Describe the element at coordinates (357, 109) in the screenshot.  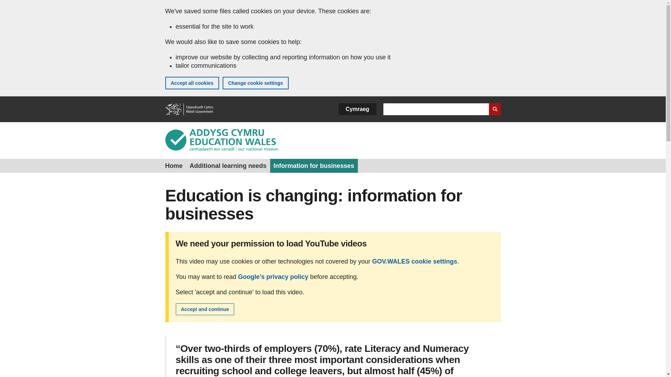
I see `Cymraeg` at that location.